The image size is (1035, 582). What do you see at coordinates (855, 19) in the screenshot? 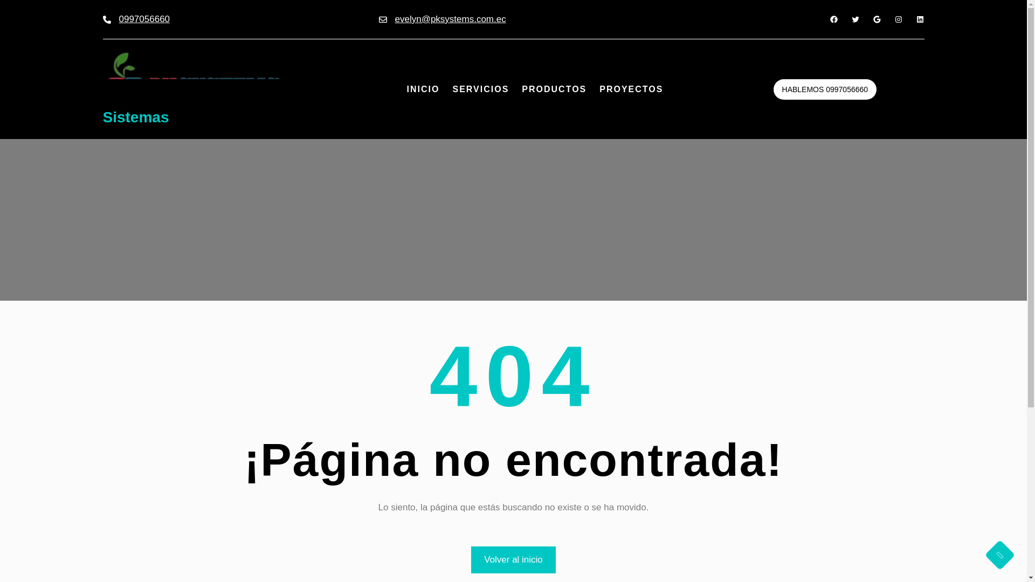
I see `Twitter` at bounding box center [855, 19].